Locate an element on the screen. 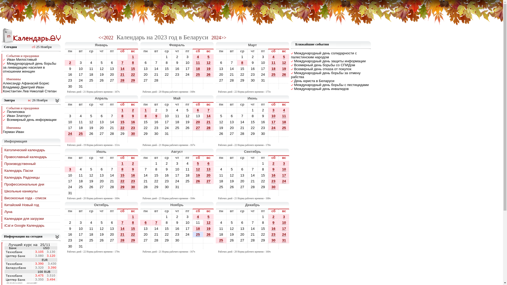  8 is located at coordinates (167, 223).